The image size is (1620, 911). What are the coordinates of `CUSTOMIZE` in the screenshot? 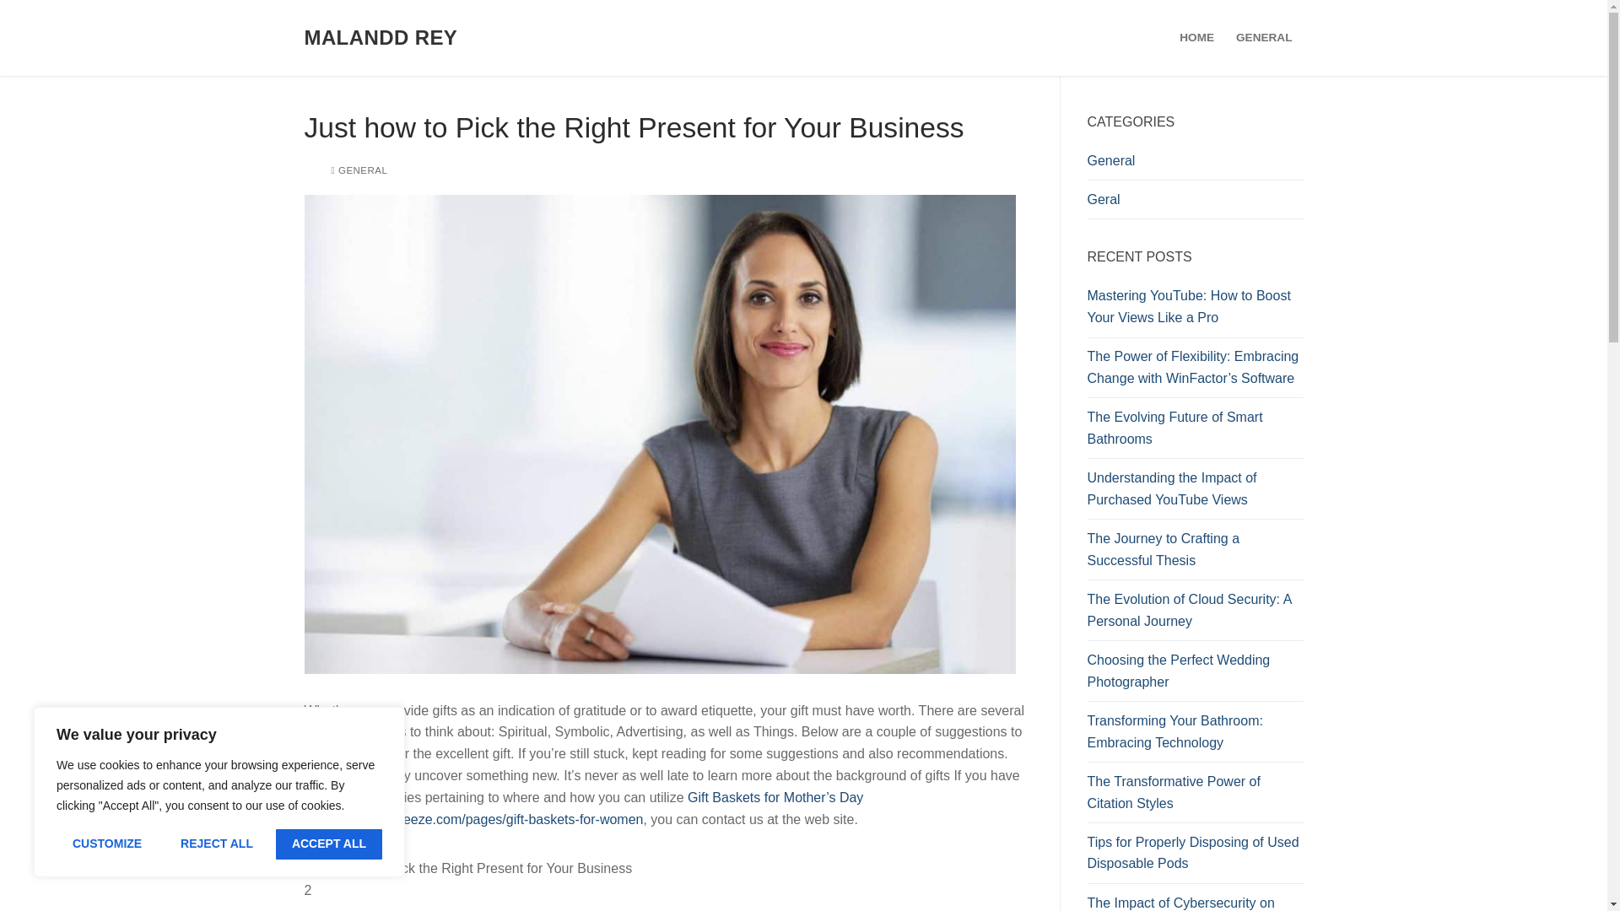 It's located at (106, 844).